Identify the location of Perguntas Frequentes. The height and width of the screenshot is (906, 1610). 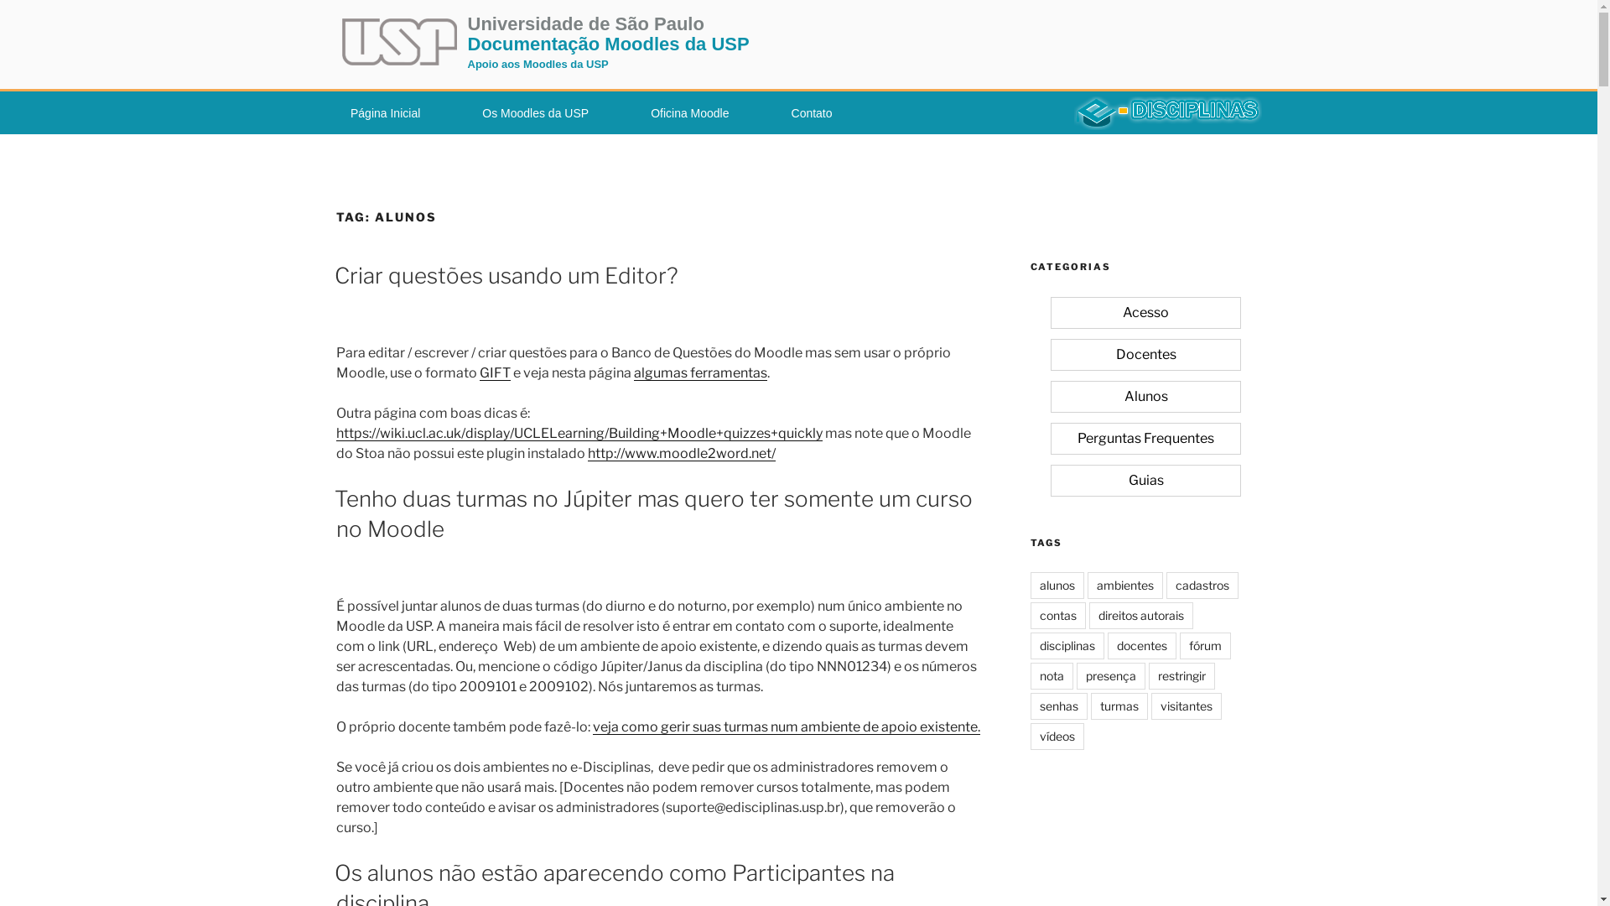
(1145, 439).